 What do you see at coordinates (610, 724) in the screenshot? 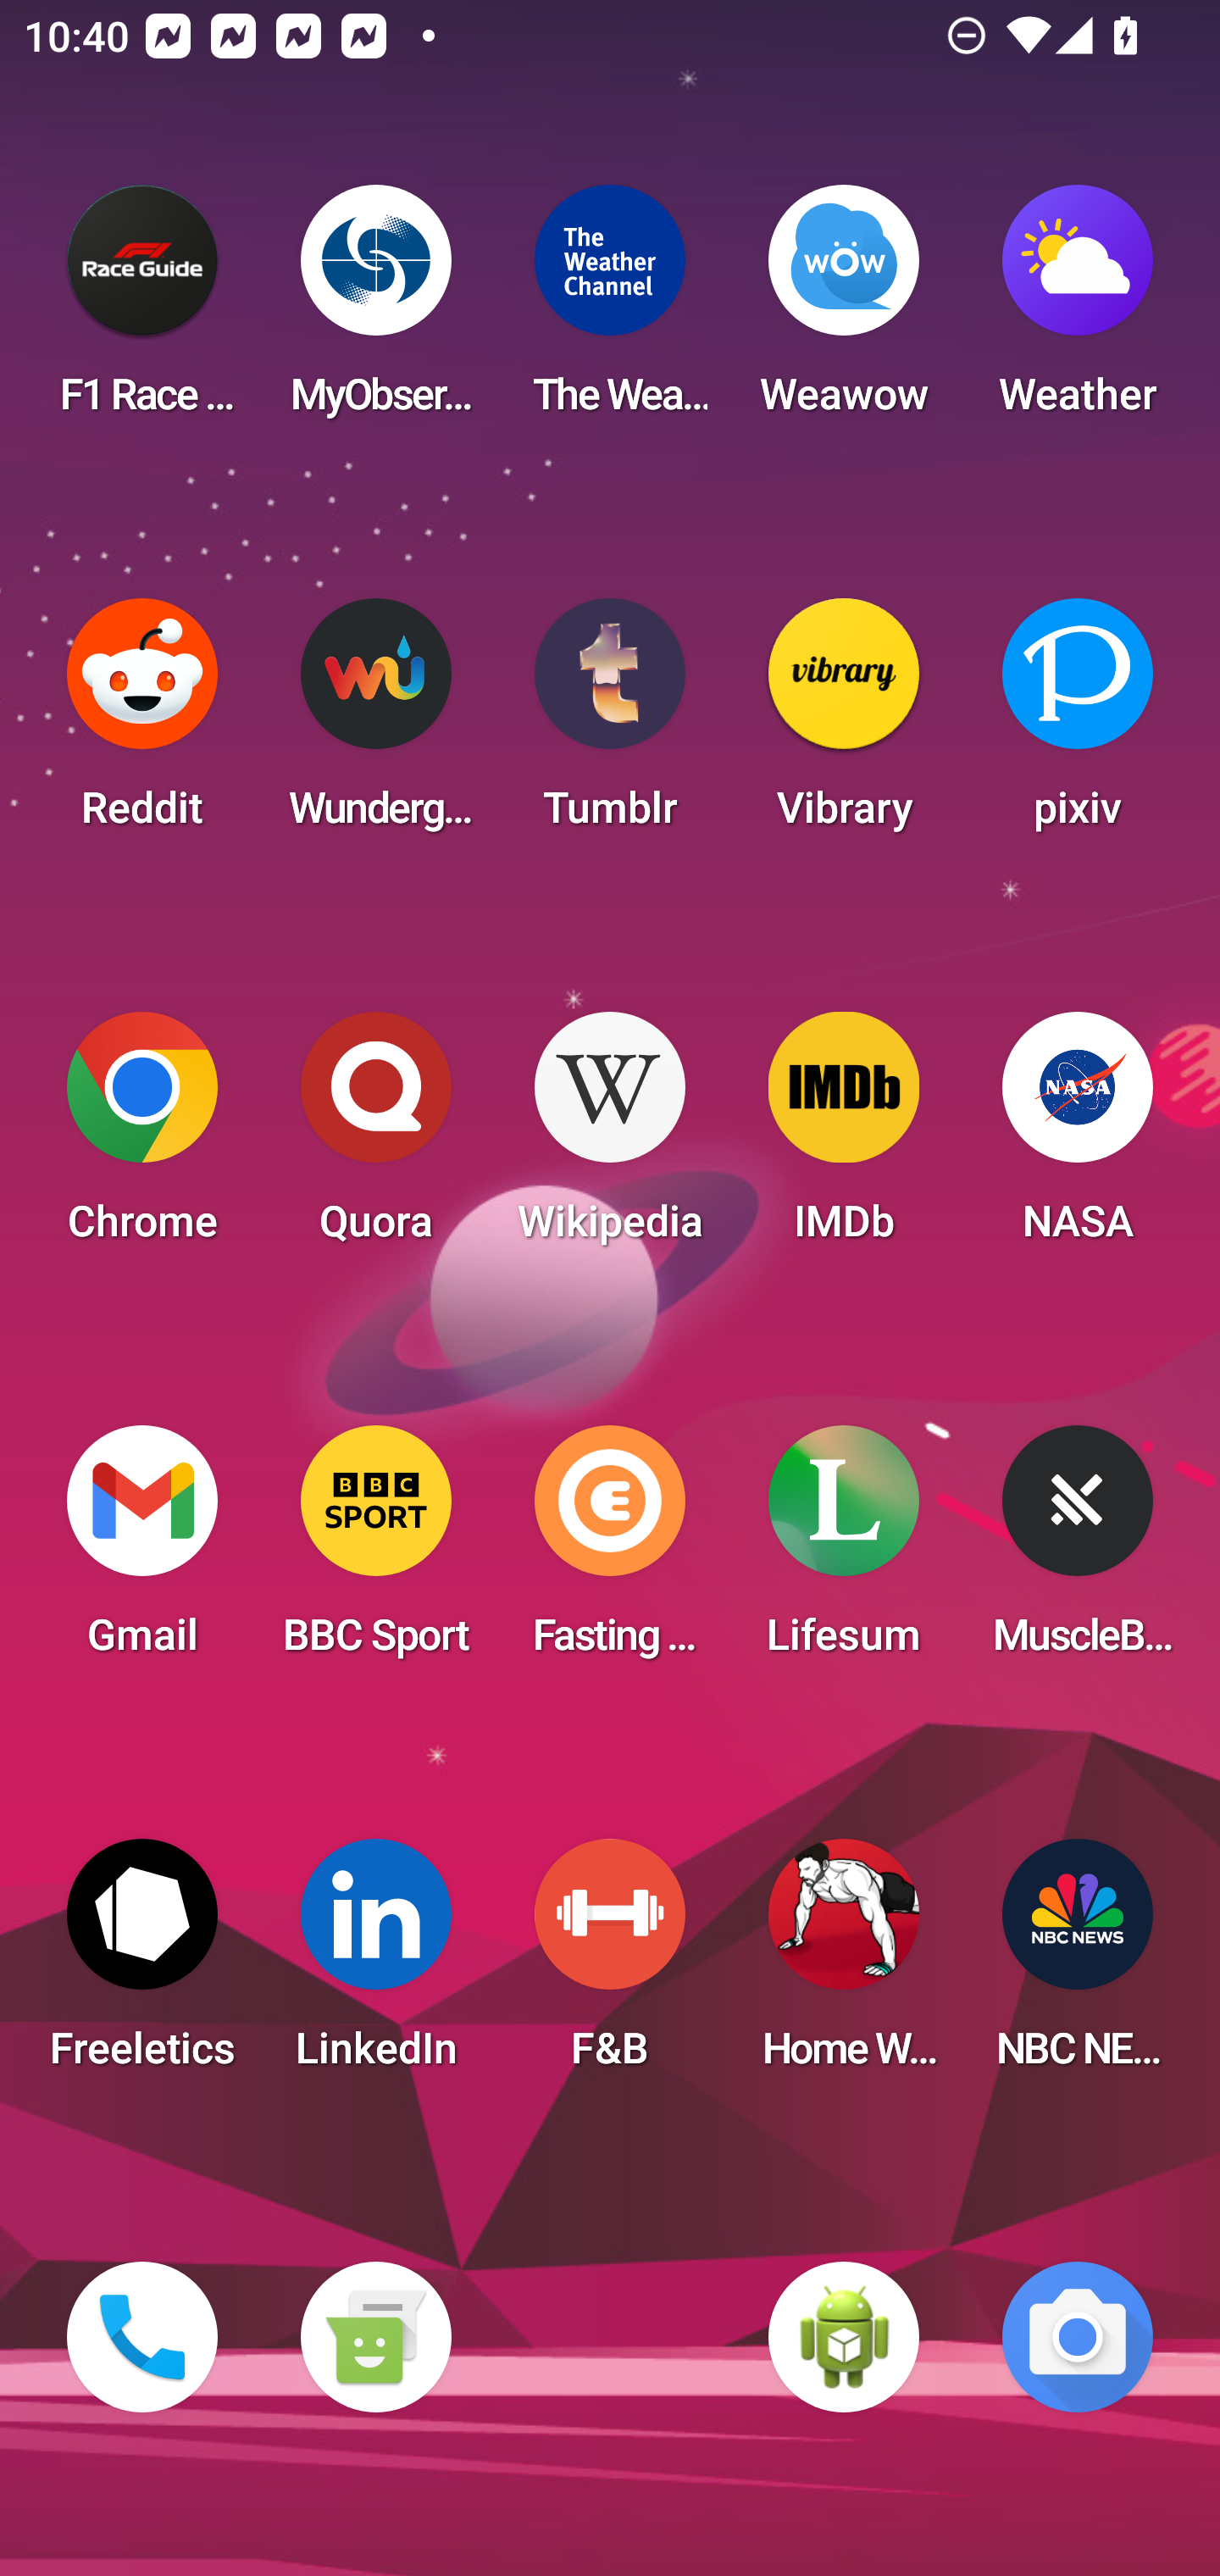
I see `Tumblr` at bounding box center [610, 724].